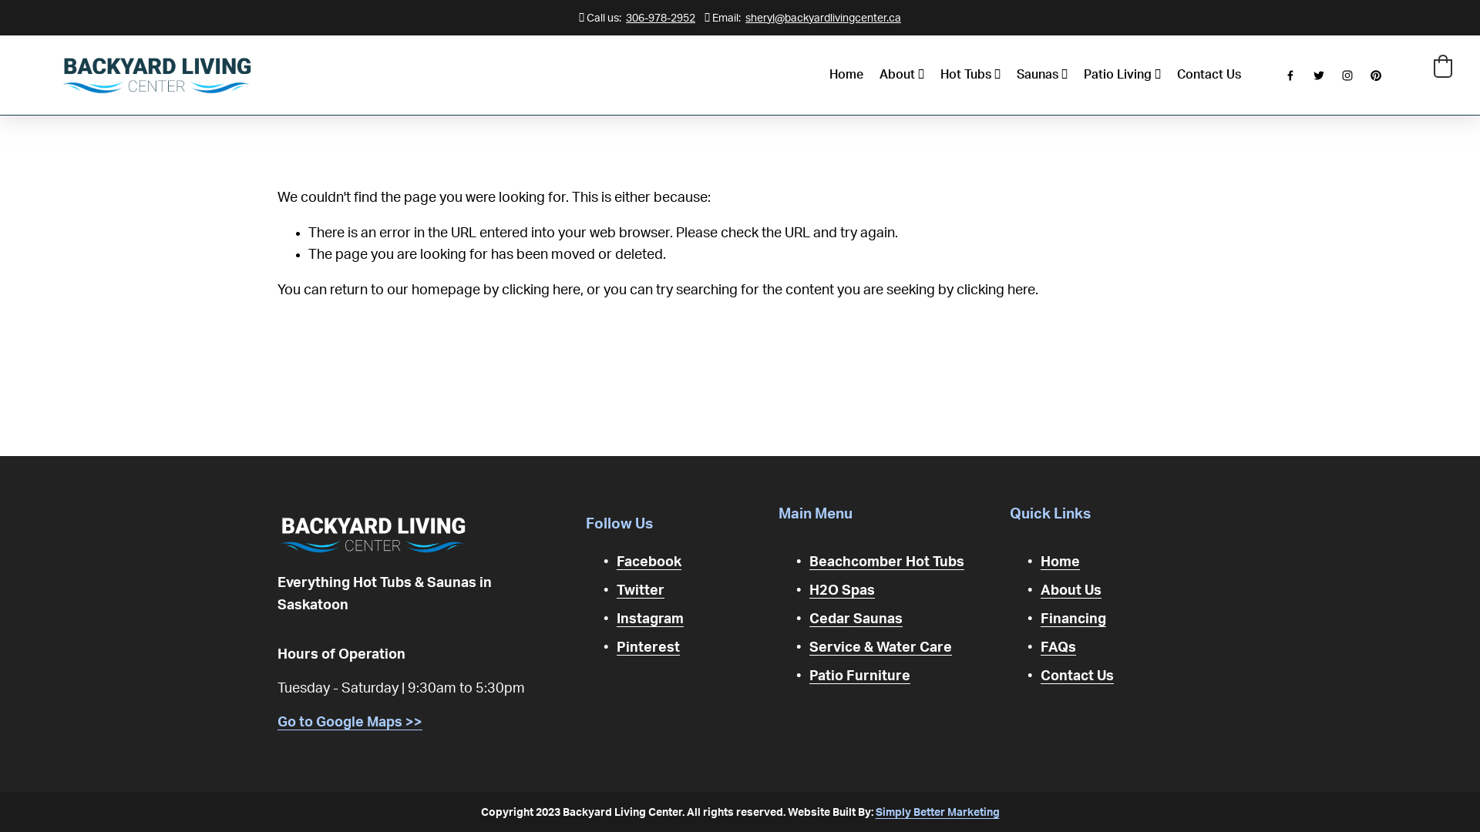 The image size is (1480, 832). I want to click on Beachcomber Hot Tubs, so click(886, 562).